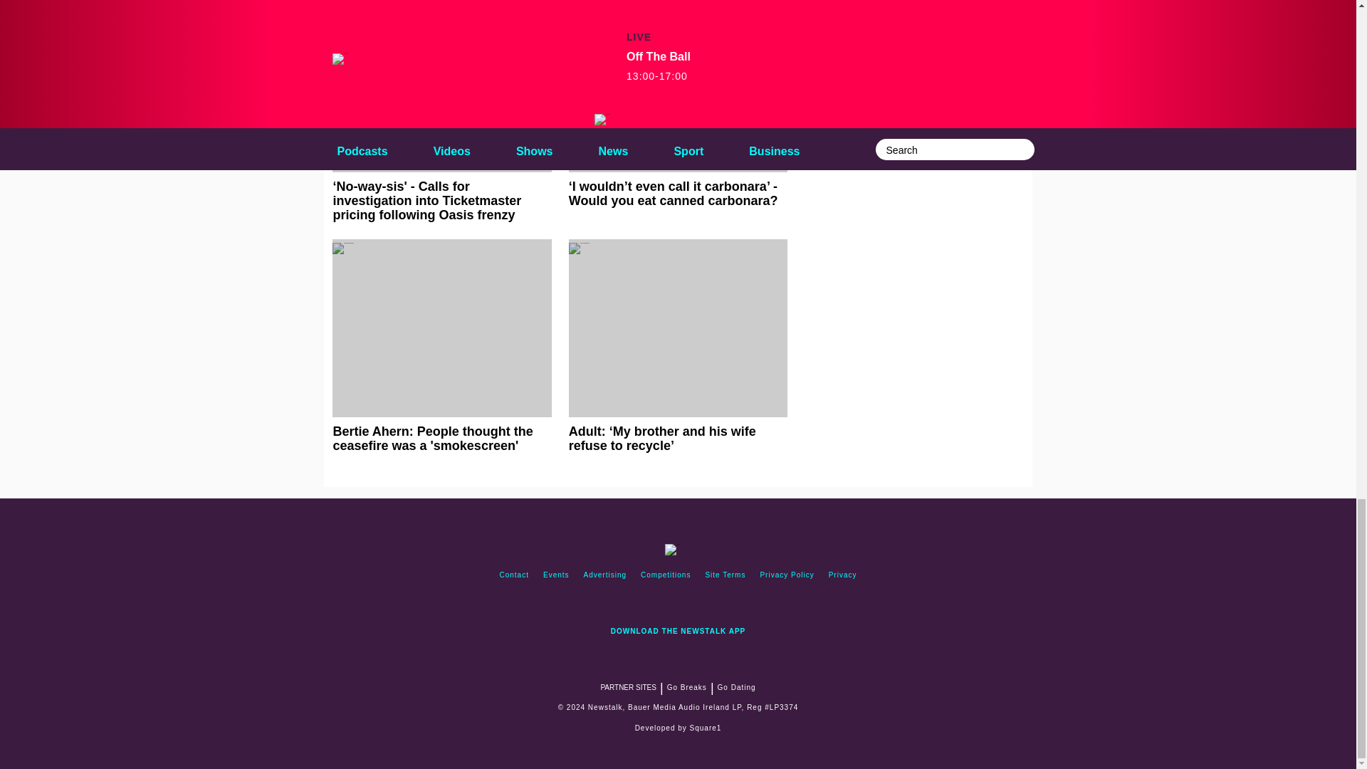 The width and height of the screenshot is (1367, 769). I want to click on events, so click(556, 575).